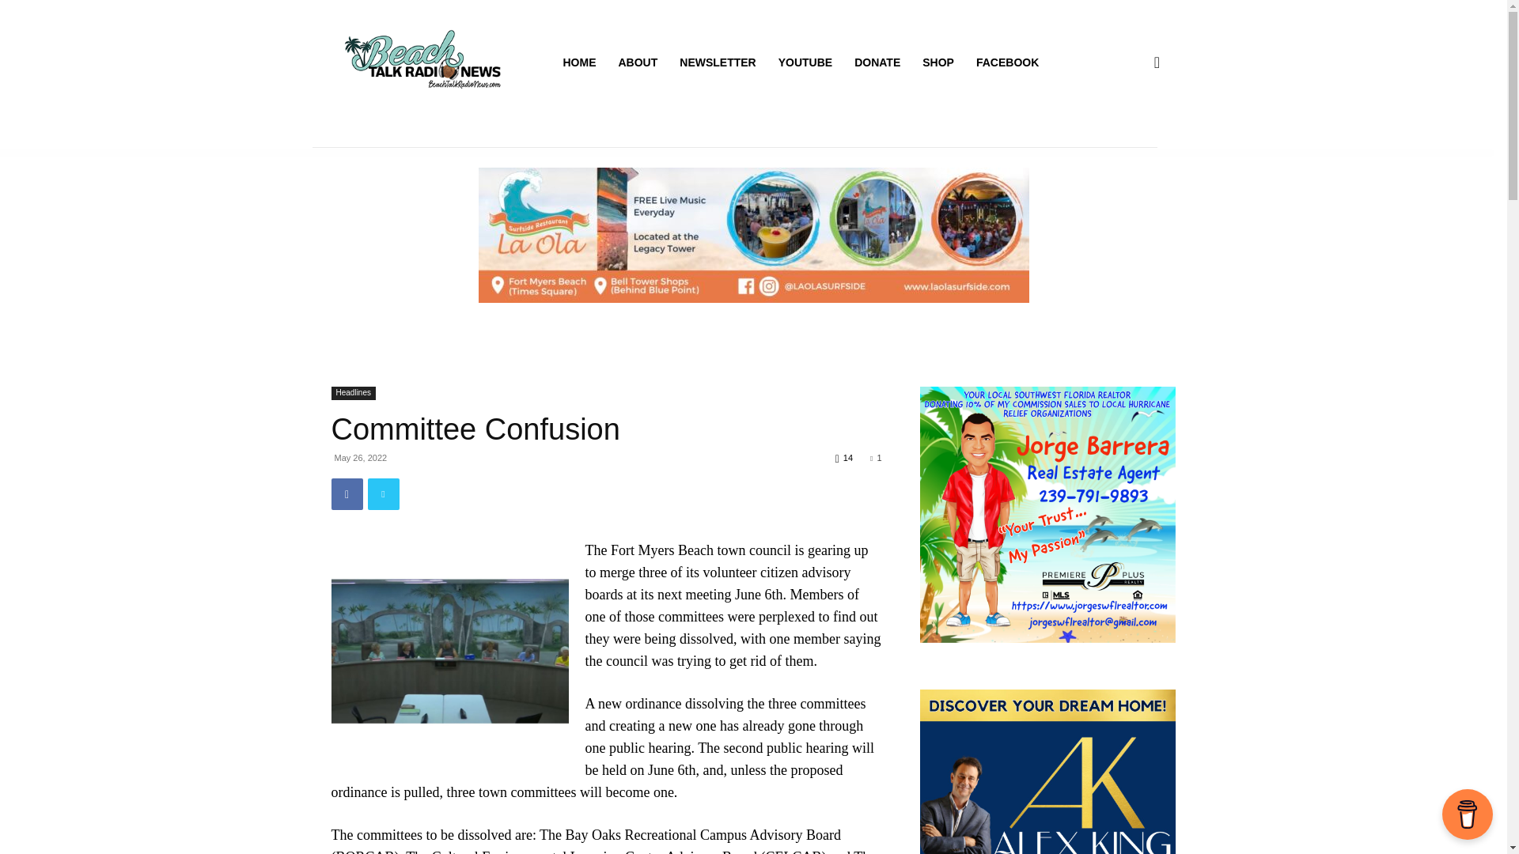 This screenshot has height=854, width=1519. Describe the element at coordinates (805, 62) in the screenshot. I see `YOUTUBE` at that location.